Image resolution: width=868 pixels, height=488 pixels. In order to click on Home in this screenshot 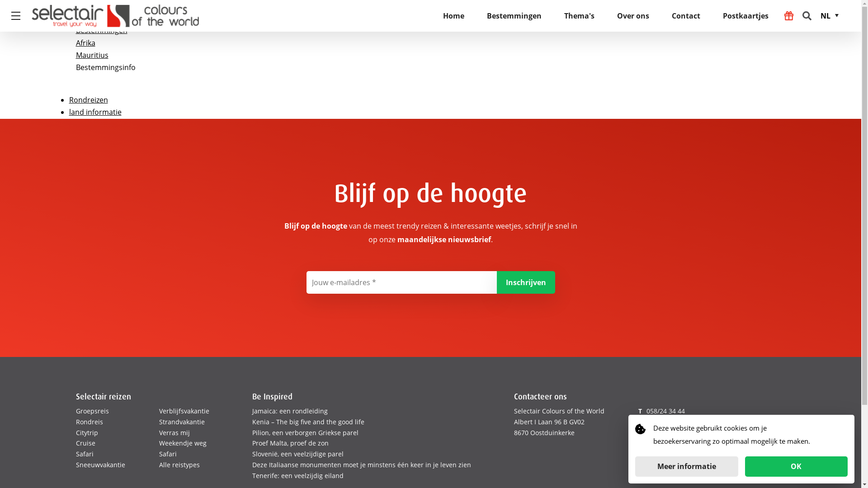, I will do `click(453, 16)`.